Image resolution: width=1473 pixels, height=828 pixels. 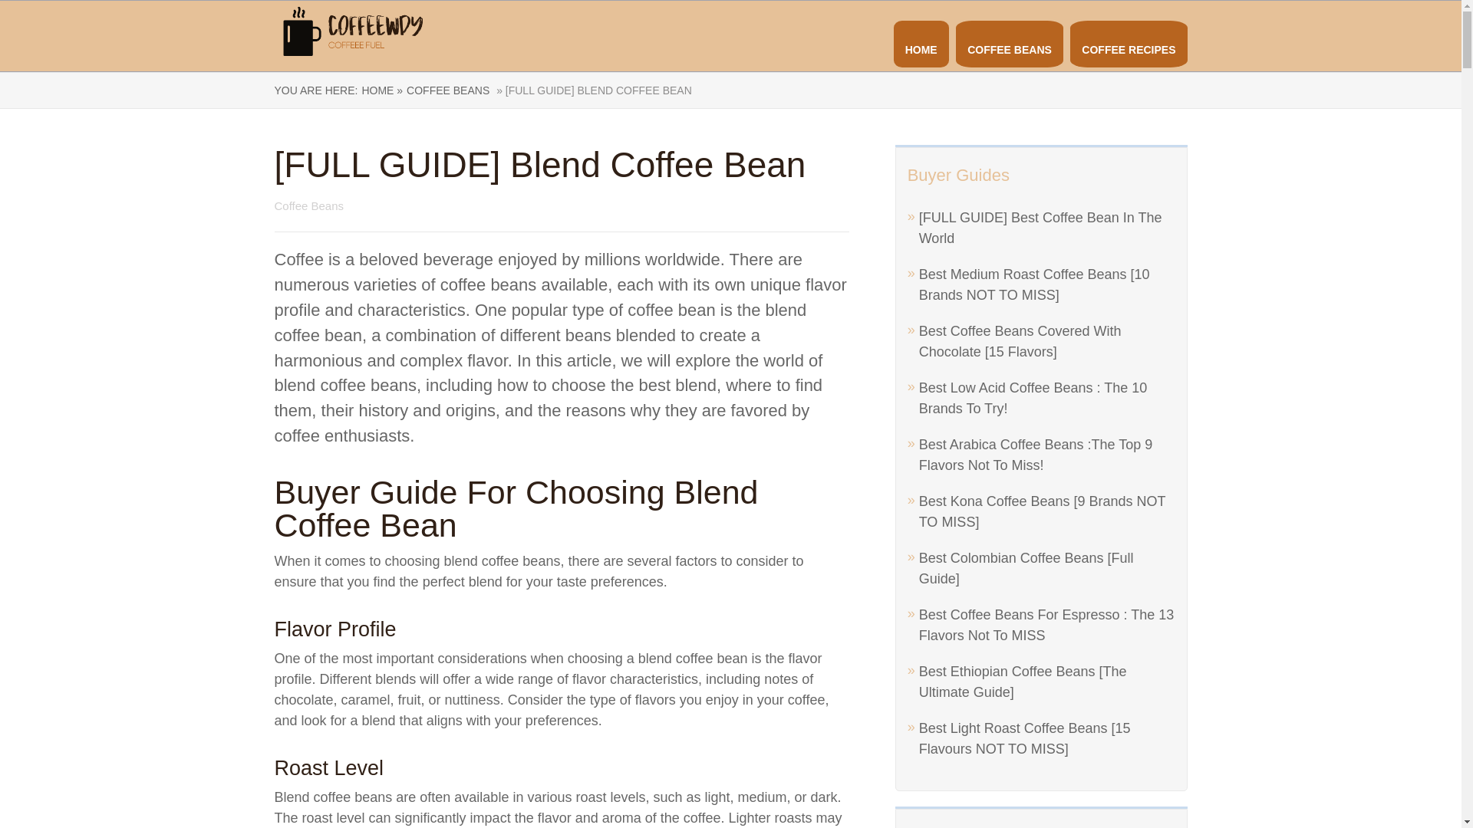 What do you see at coordinates (921, 50) in the screenshot?
I see `HOME` at bounding box center [921, 50].